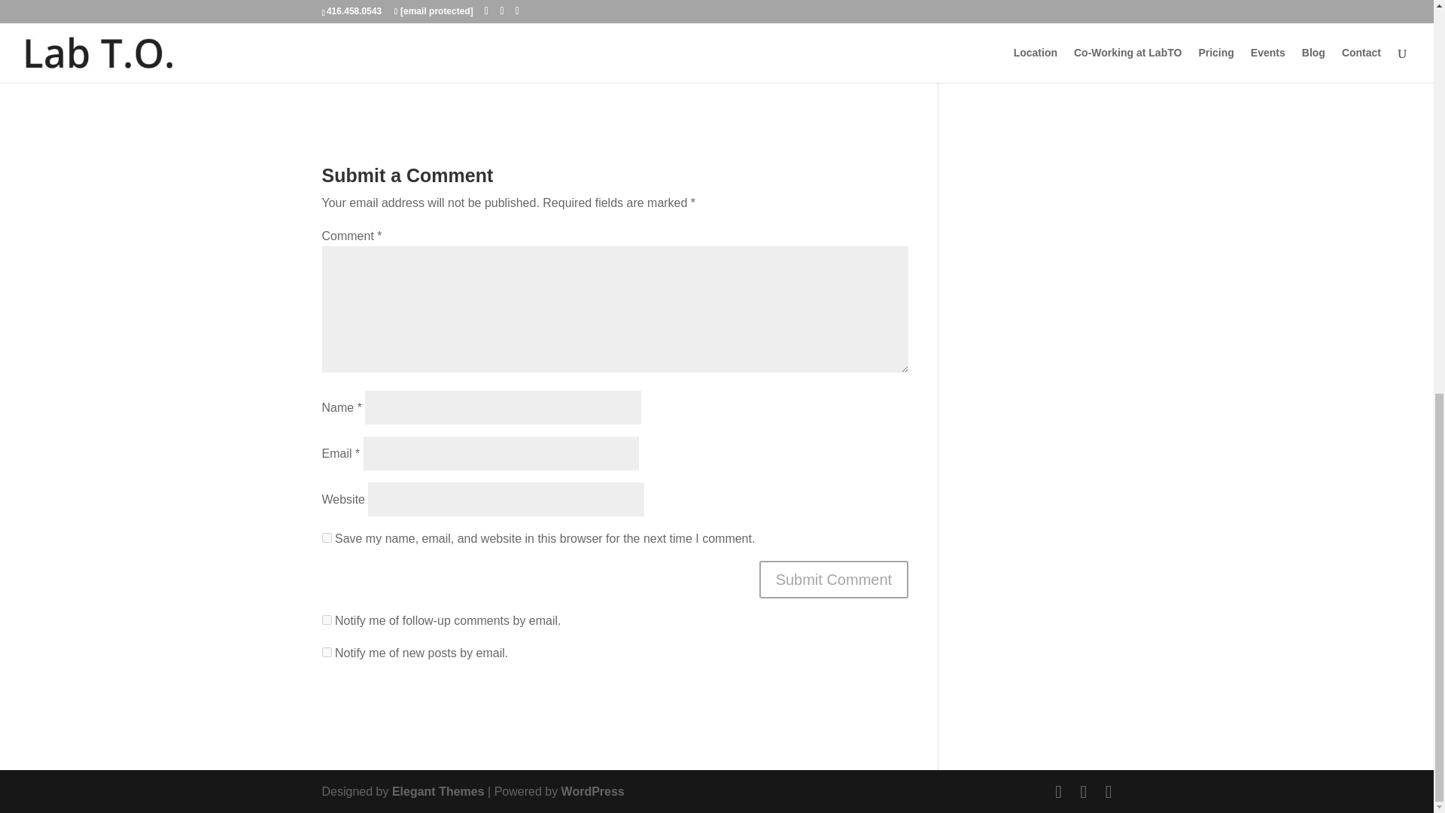  Describe the element at coordinates (438, 791) in the screenshot. I see `Premium WordPress Themes` at that location.